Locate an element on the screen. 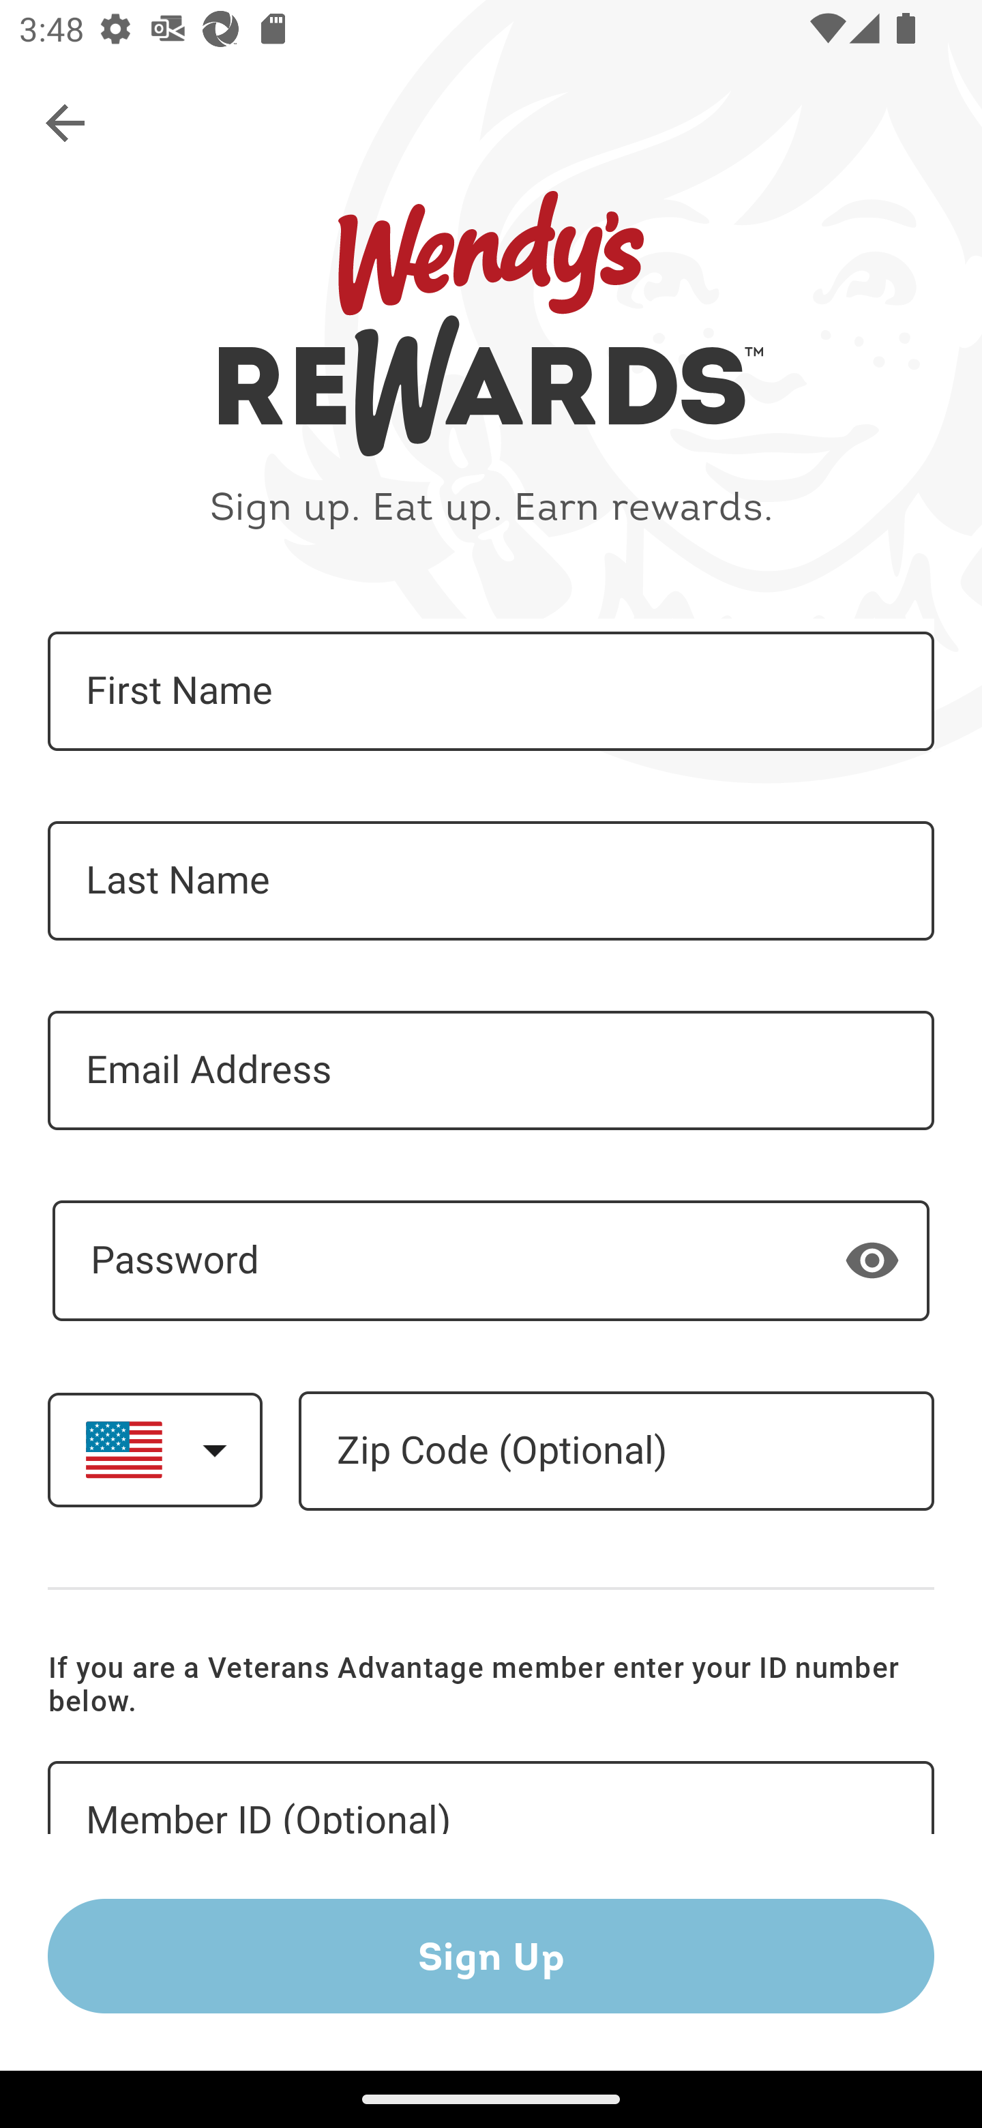 The width and height of the screenshot is (982, 2128). Veterans Advantage ID – Optional is located at coordinates (491, 1798).